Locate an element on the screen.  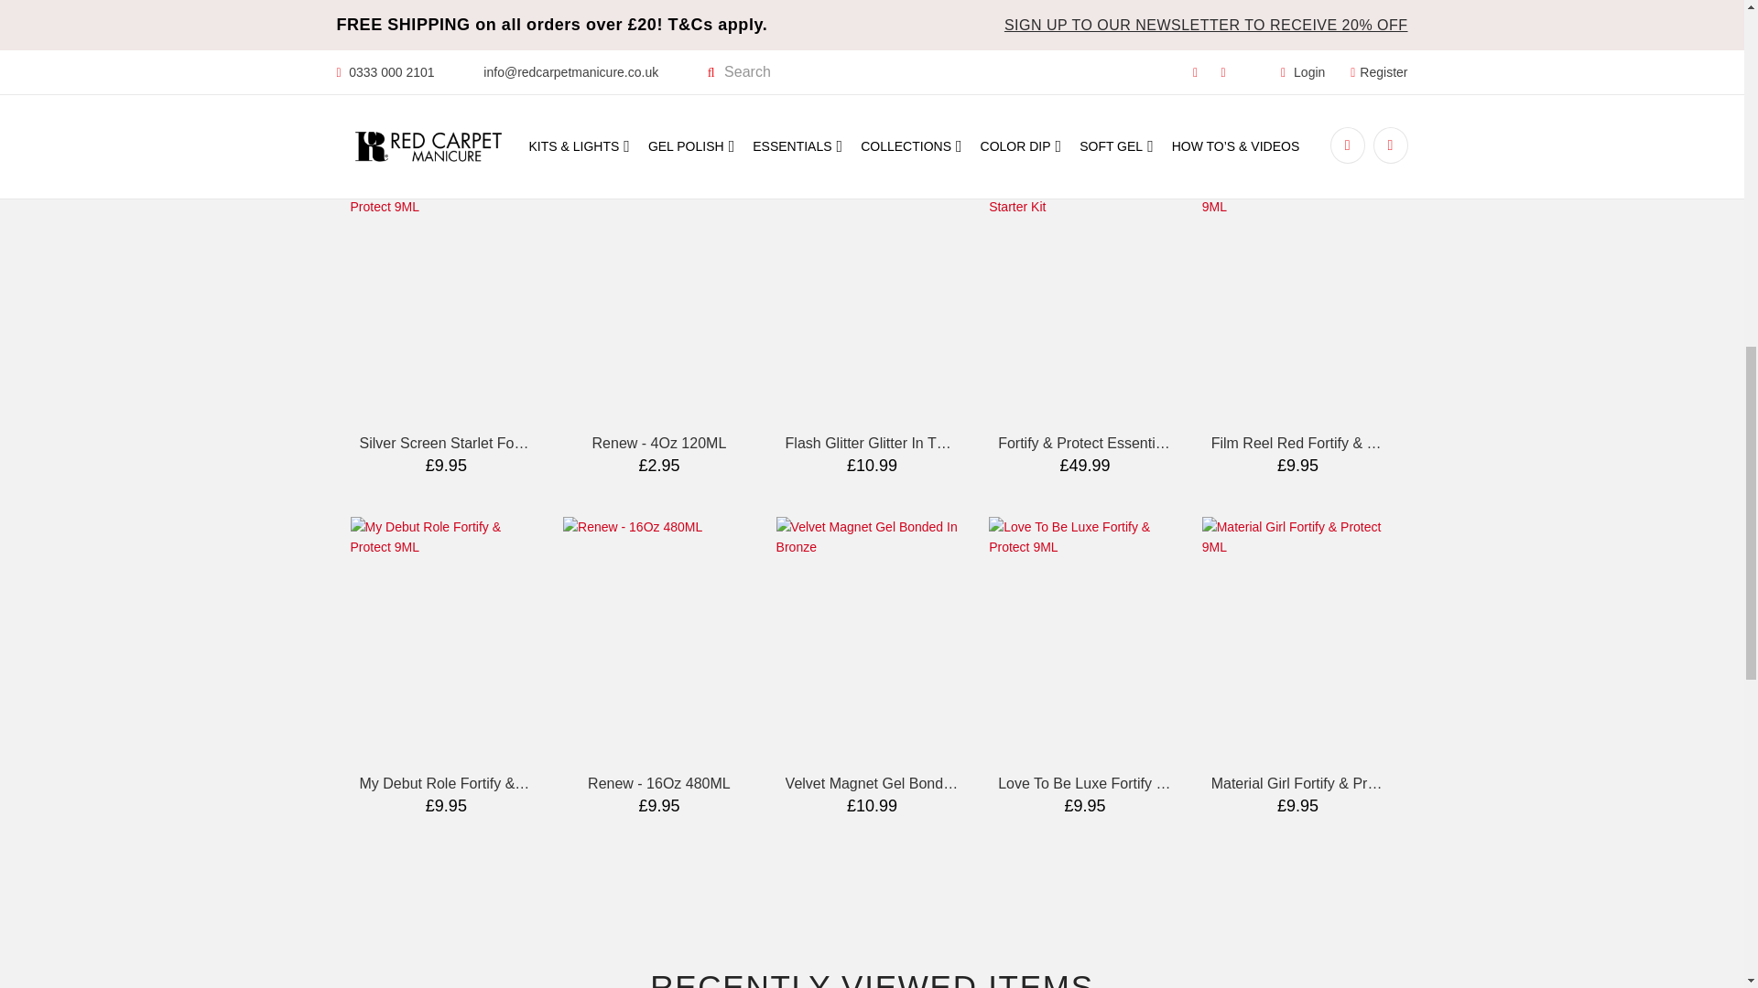
Renew - 16Oz 480ML is located at coordinates (659, 783).